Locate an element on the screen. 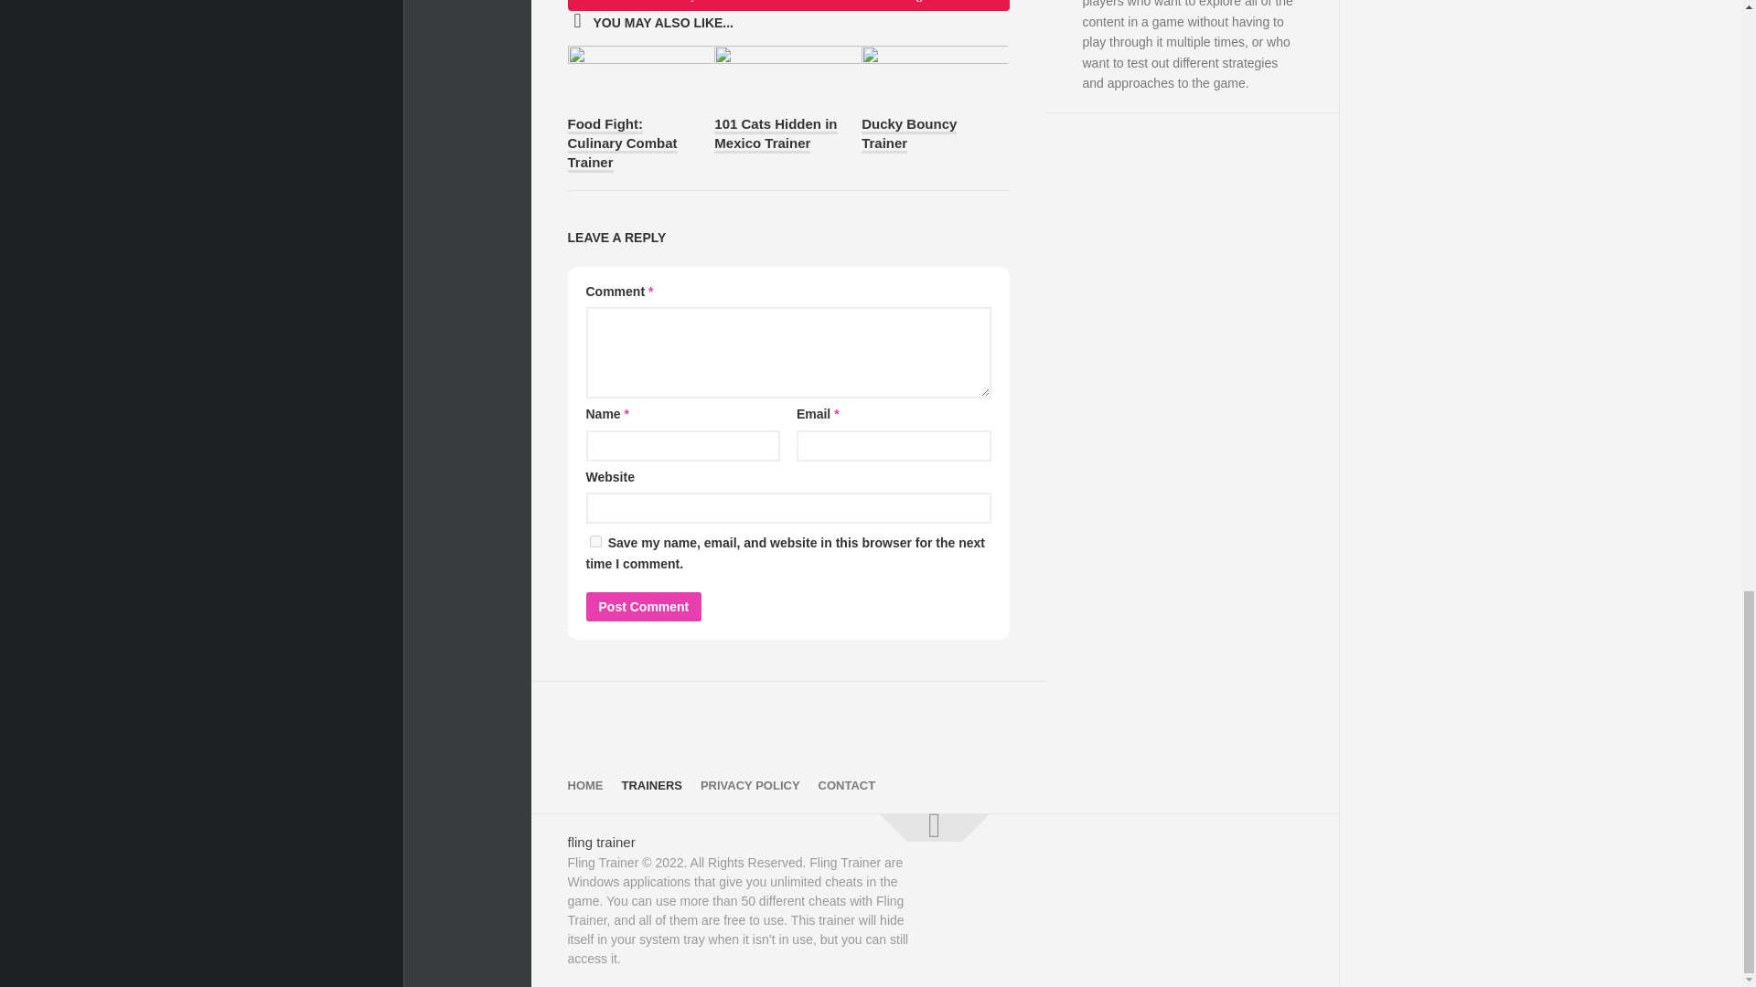  Food Fight: Culinary Combat Trainer is located at coordinates (622, 144).